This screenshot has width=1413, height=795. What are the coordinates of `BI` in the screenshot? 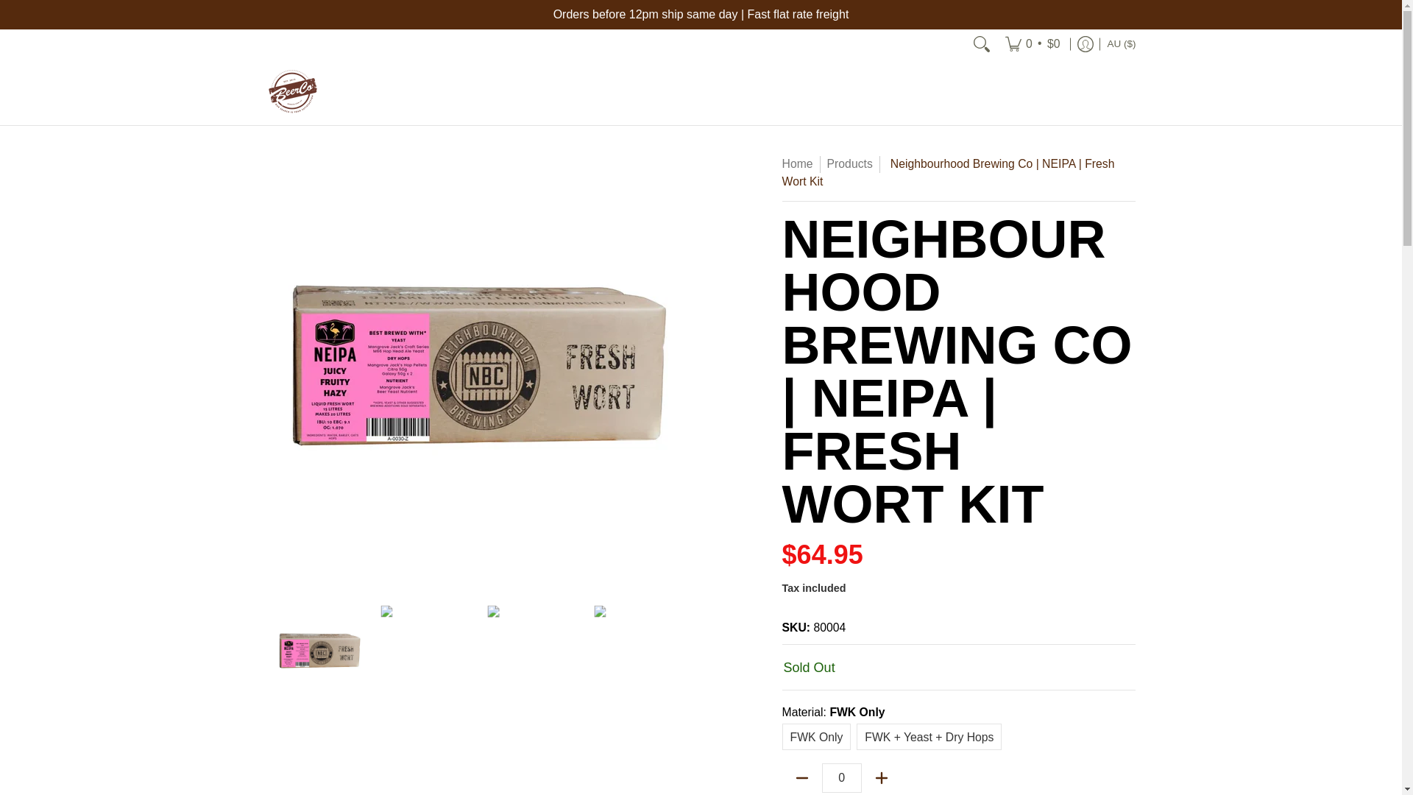 It's located at (929, 91).